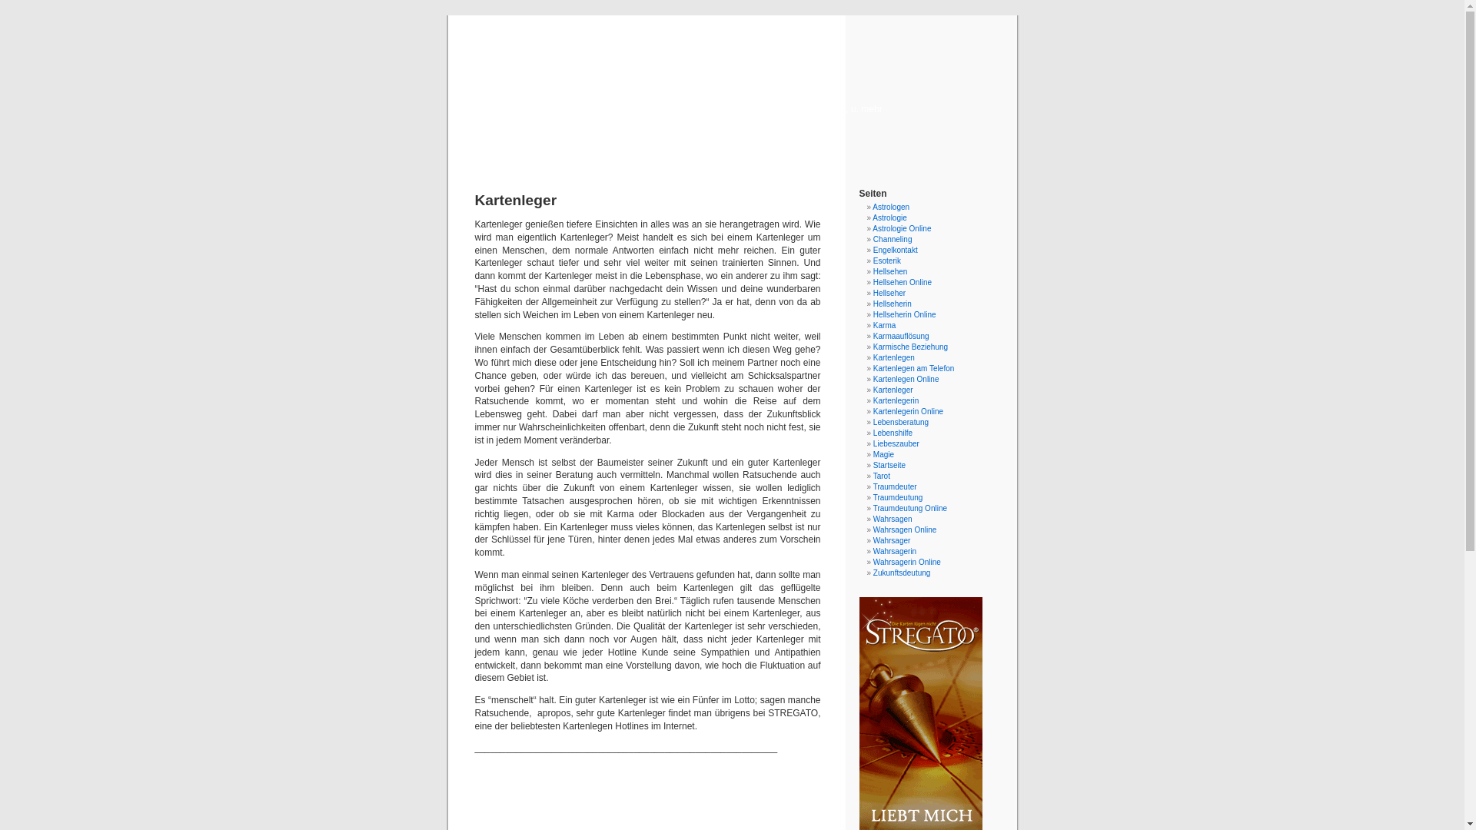 The image size is (1476, 830). I want to click on Lebensberatung, so click(901, 423).